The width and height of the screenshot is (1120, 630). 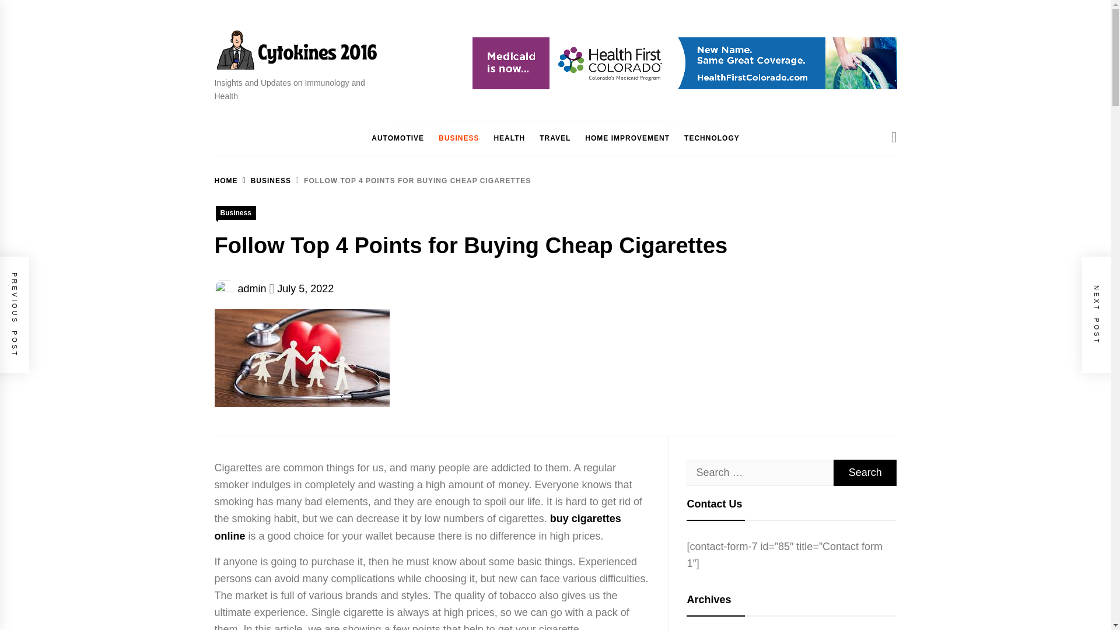 What do you see at coordinates (252, 288) in the screenshot?
I see `admin` at bounding box center [252, 288].